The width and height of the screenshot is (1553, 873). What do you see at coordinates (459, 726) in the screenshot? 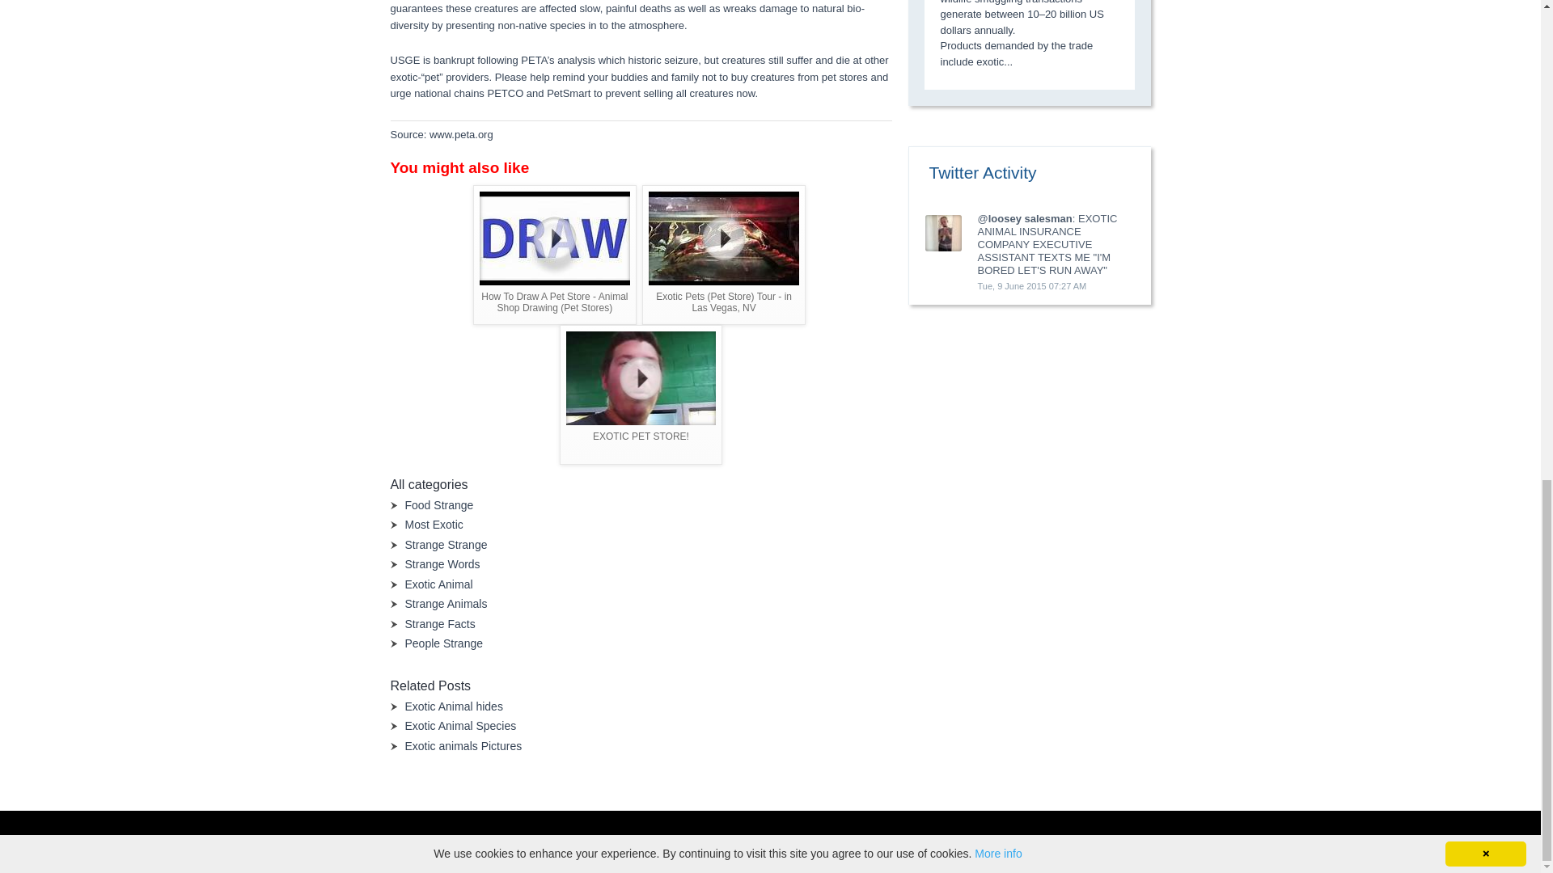
I see `Exotic Animal Species` at bounding box center [459, 726].